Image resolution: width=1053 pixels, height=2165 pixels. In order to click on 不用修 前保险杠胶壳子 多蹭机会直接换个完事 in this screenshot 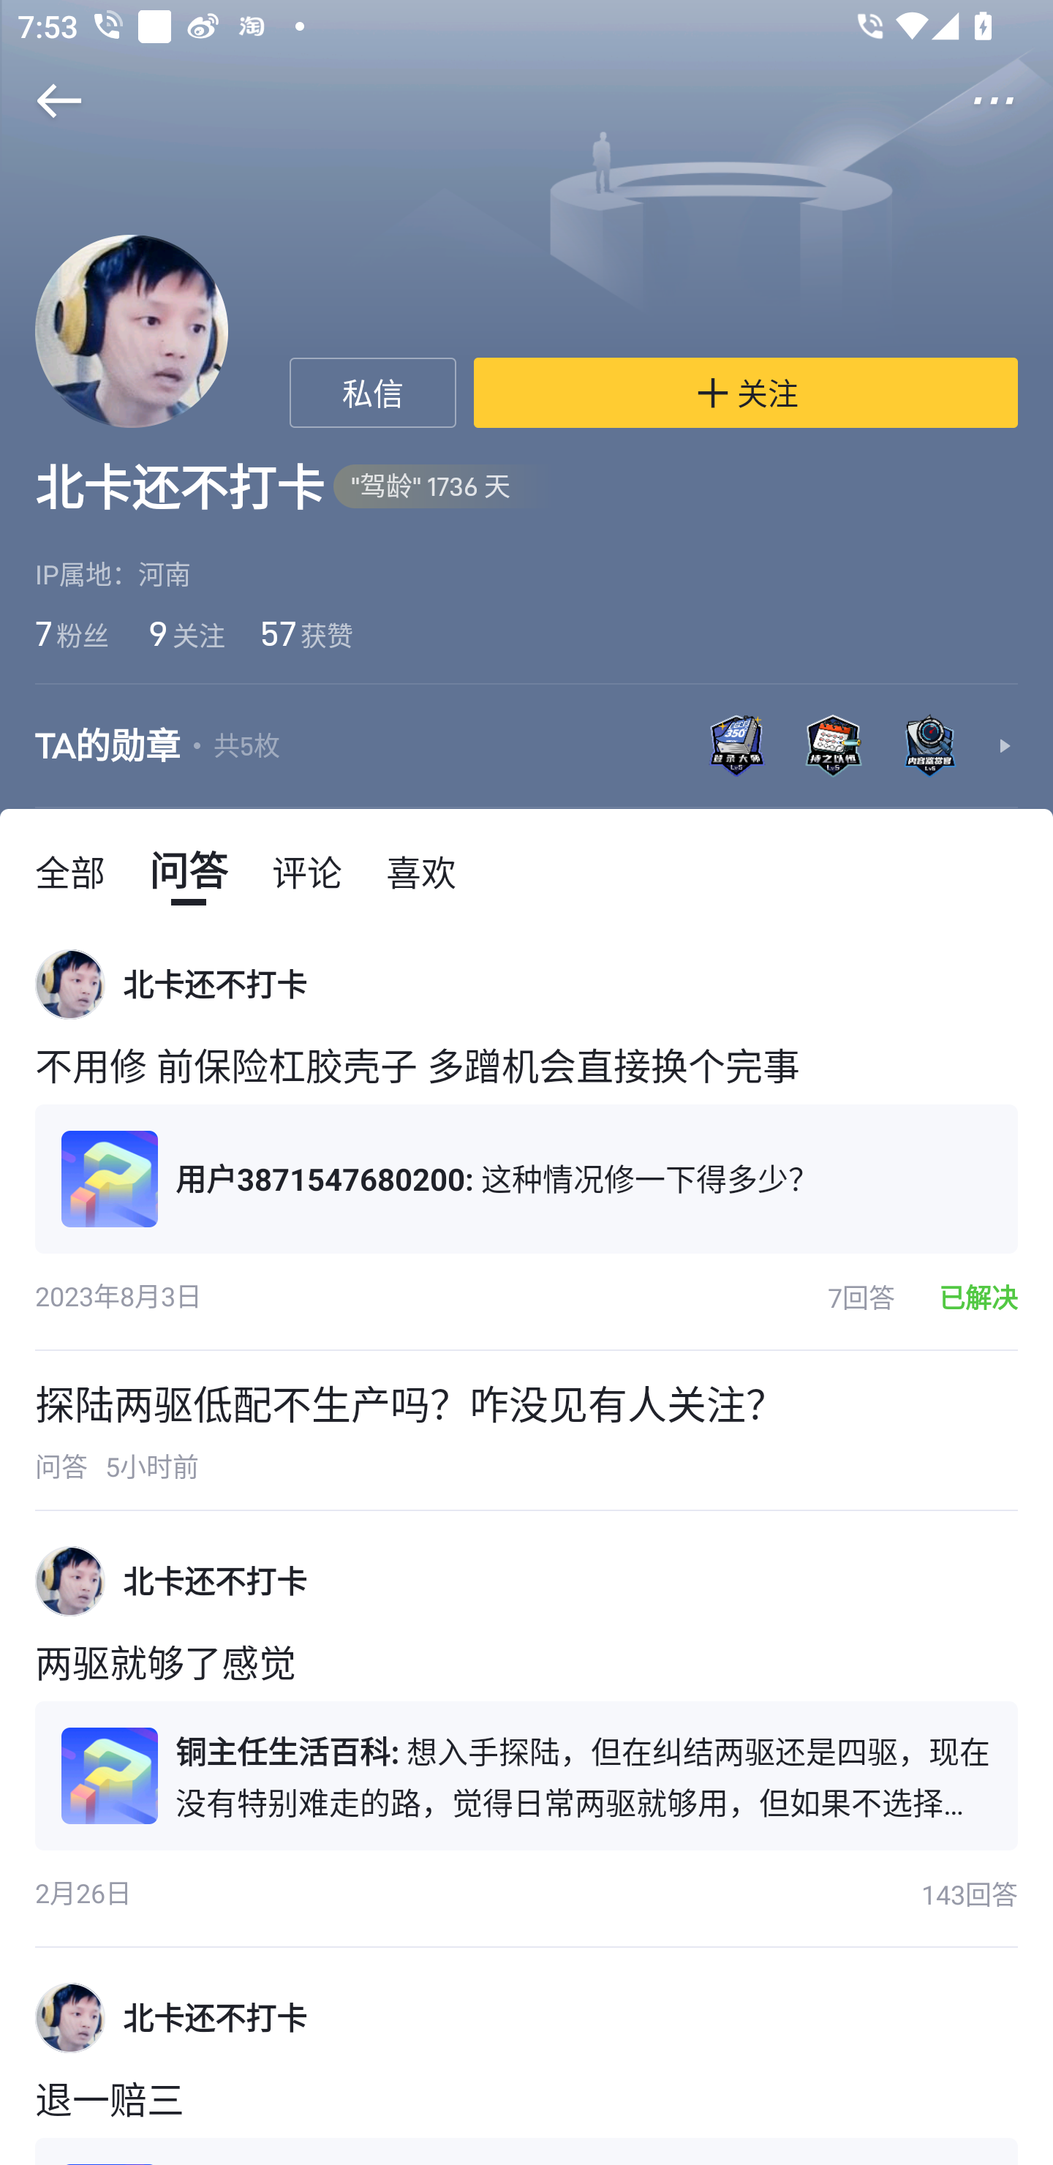, I will do `click(526, 1070)`.